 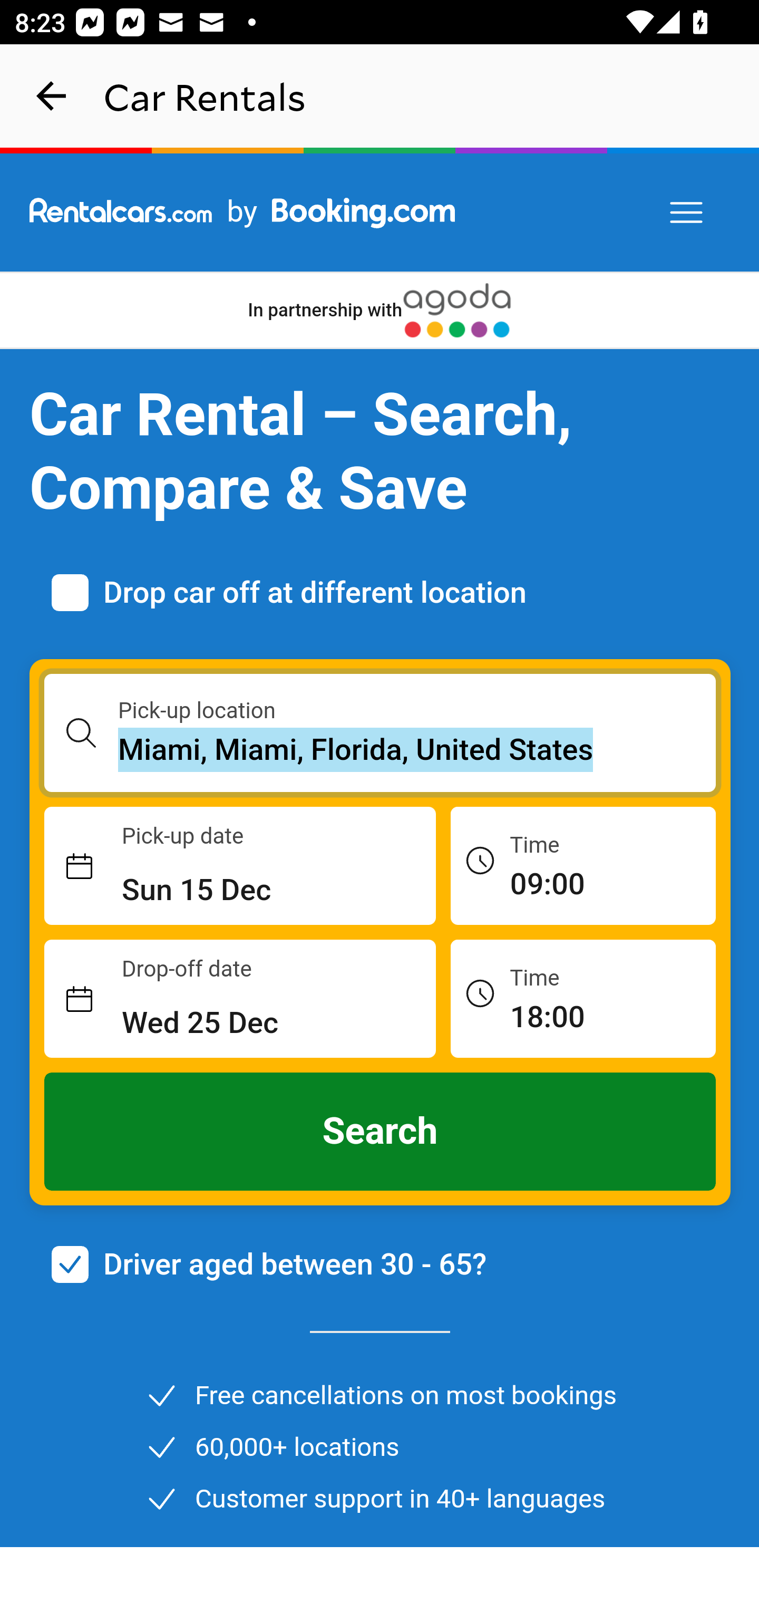 What do you see at coordinates (240, 999) in the screenshot?
I see `Drop-off date Wed 25 Dec` at bounding box center [240, 999].